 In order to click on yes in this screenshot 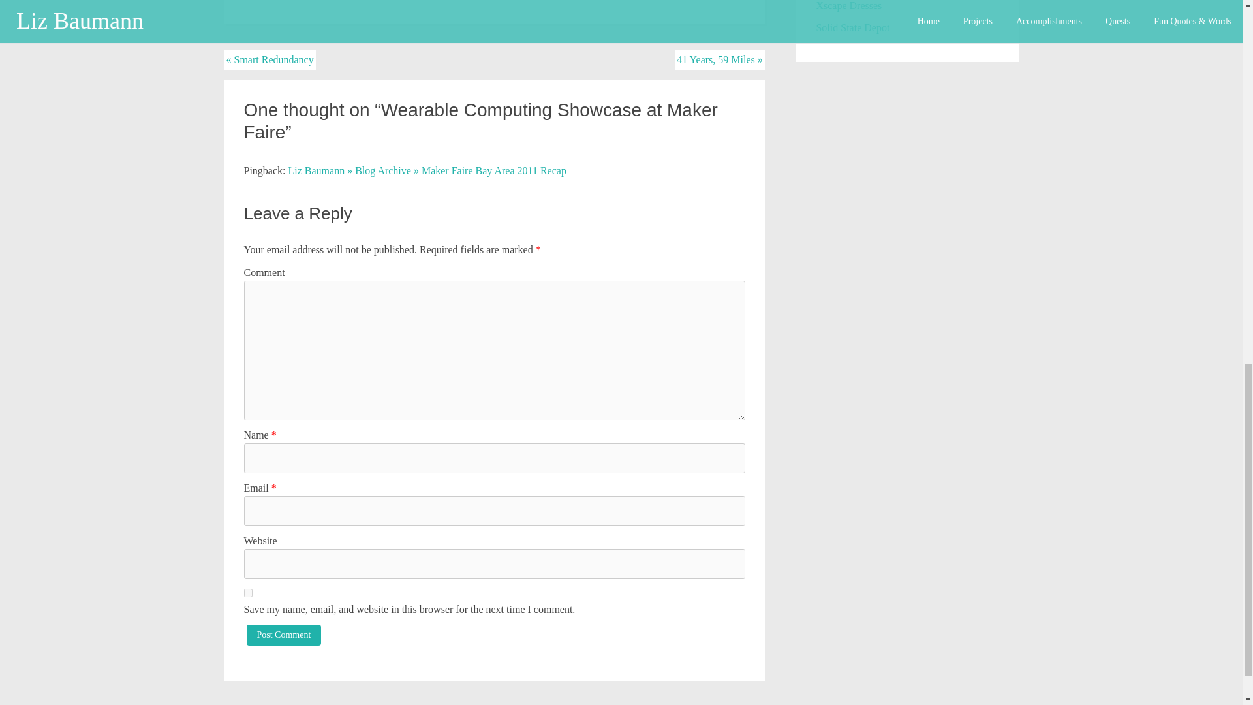, I will do `click(248, 593)`.